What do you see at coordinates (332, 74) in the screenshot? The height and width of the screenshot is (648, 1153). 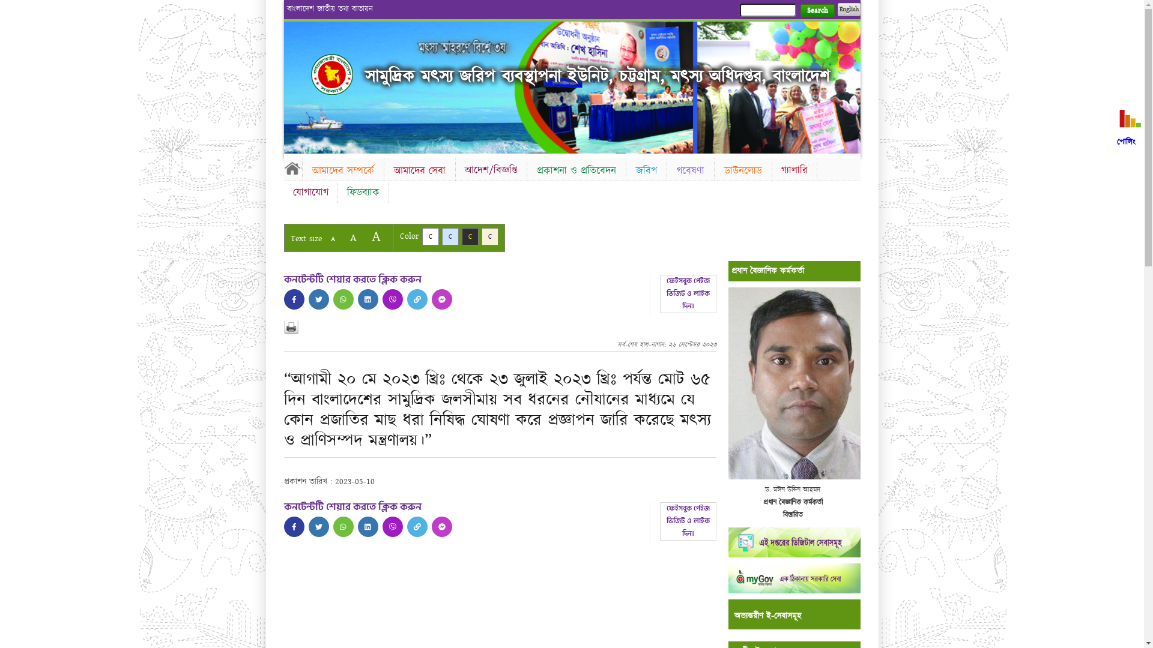 I see `Home` at bounding box center [332, 74].